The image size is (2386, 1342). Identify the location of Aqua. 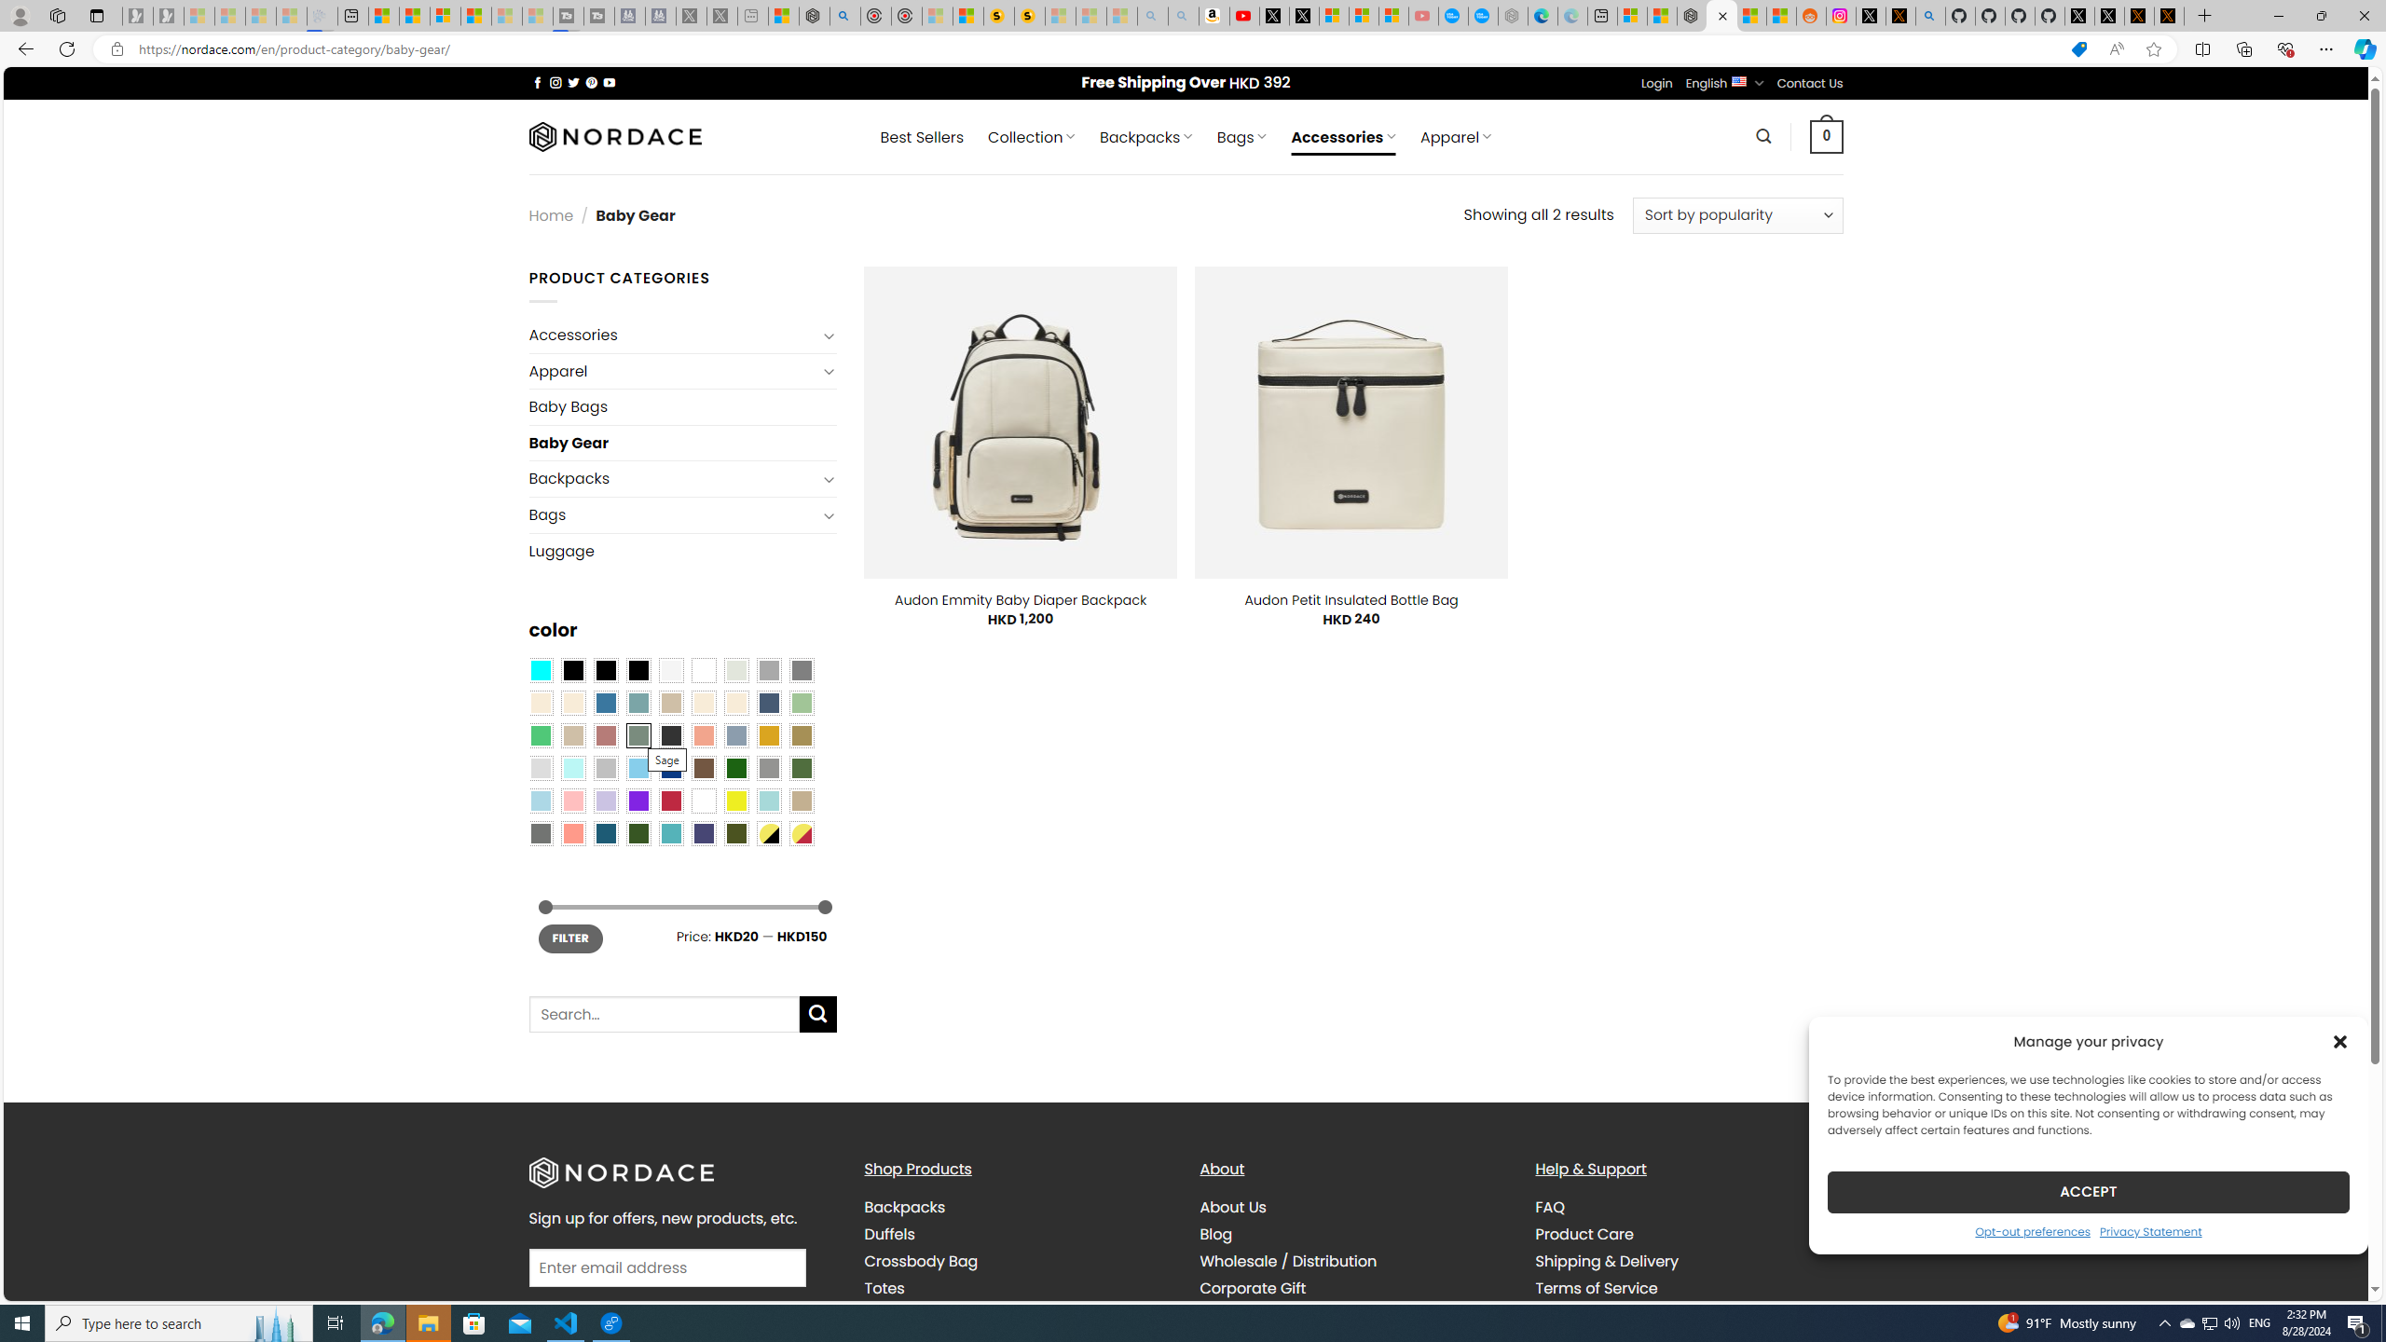
(768, 801).